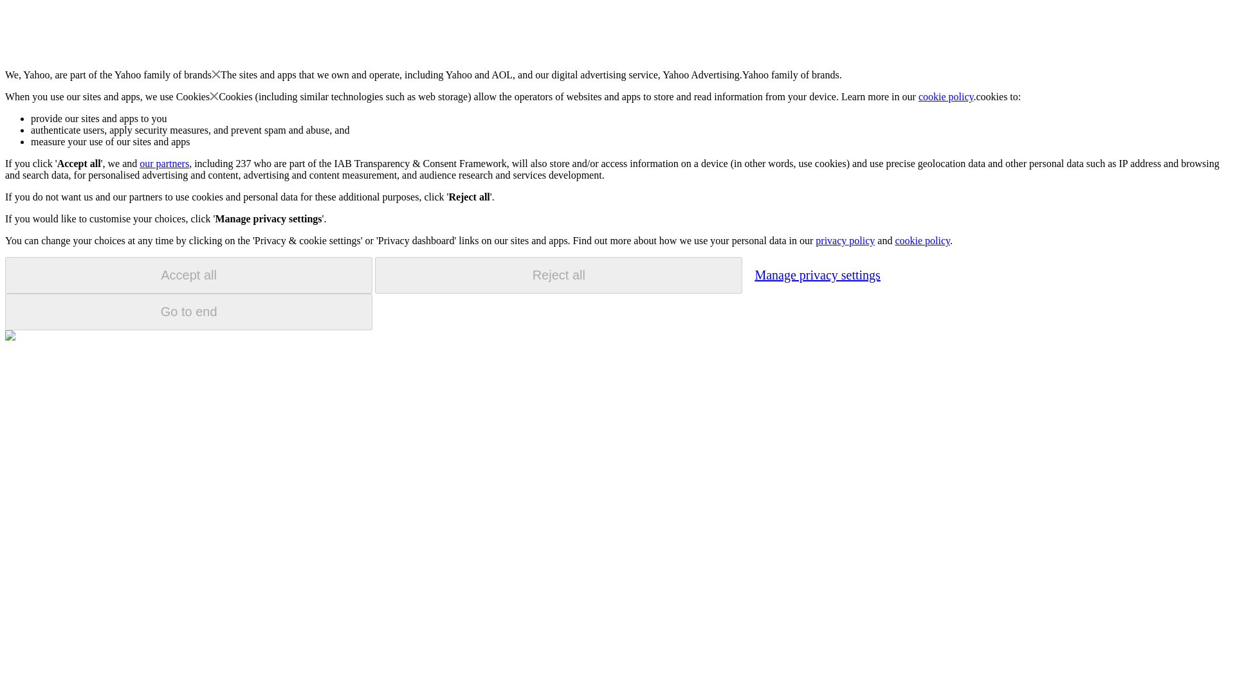 This screenshot has height=694, width=1235. I want to click on Accept all, so click(188, 275).